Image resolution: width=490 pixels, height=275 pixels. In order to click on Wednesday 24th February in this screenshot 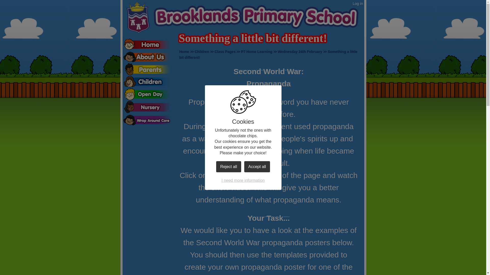, I will do `click(300, 51)`.